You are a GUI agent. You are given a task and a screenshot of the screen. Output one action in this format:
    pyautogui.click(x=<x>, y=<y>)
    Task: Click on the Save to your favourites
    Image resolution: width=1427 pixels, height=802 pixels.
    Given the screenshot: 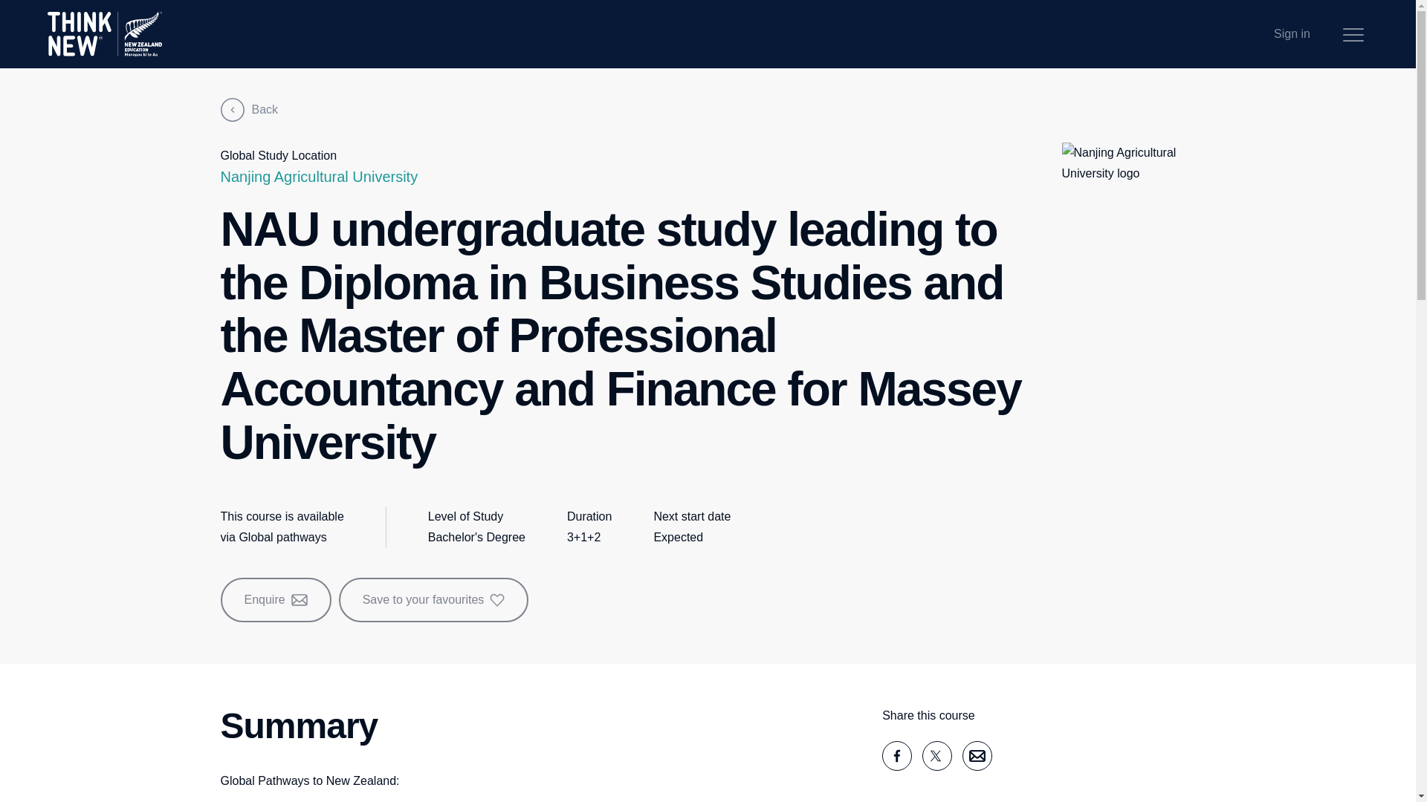 What is the action you would take?
    pyautogui.click(x=434, y=600)
    